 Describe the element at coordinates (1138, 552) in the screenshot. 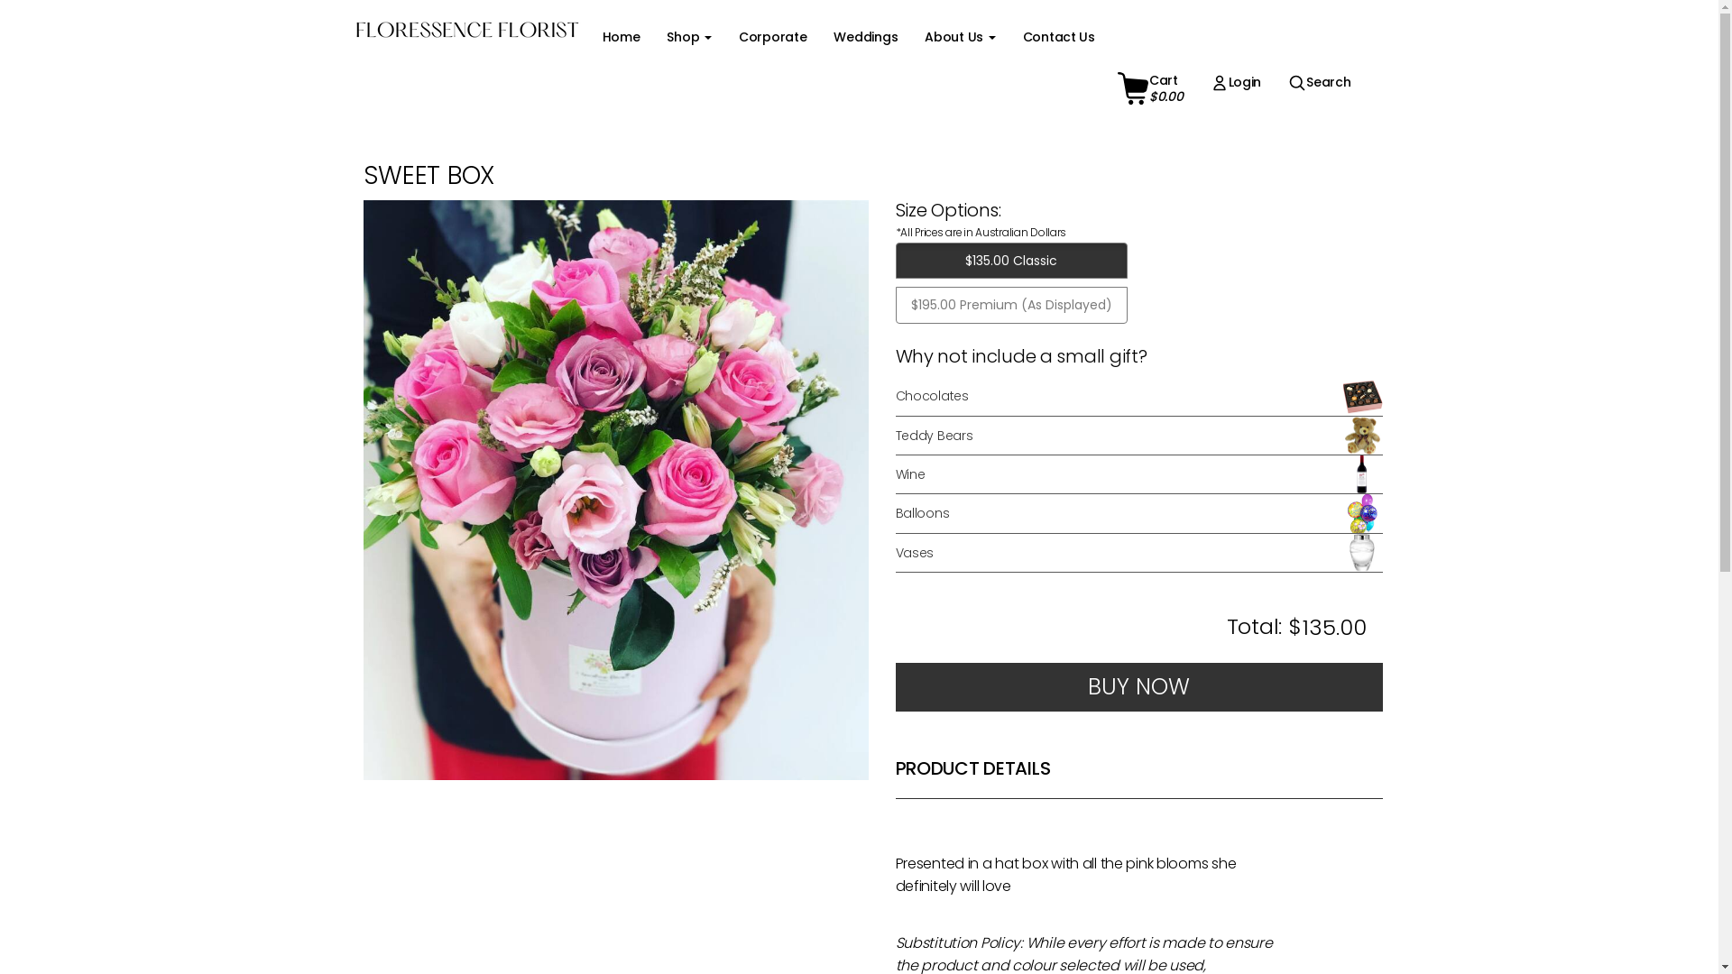

I see `Vases` at that location.